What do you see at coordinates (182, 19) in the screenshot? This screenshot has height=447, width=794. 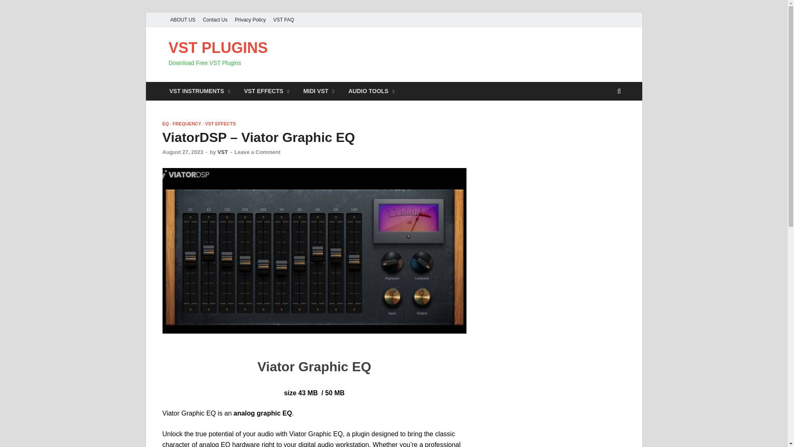 I see `ABOUT US` at bounding box center [182, 19].